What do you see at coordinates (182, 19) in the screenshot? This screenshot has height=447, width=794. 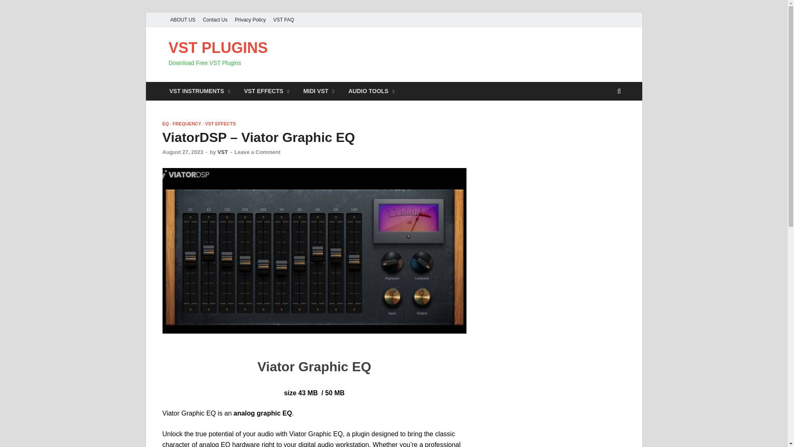 I see `ABOUT US` at bounding box center [182, 19].